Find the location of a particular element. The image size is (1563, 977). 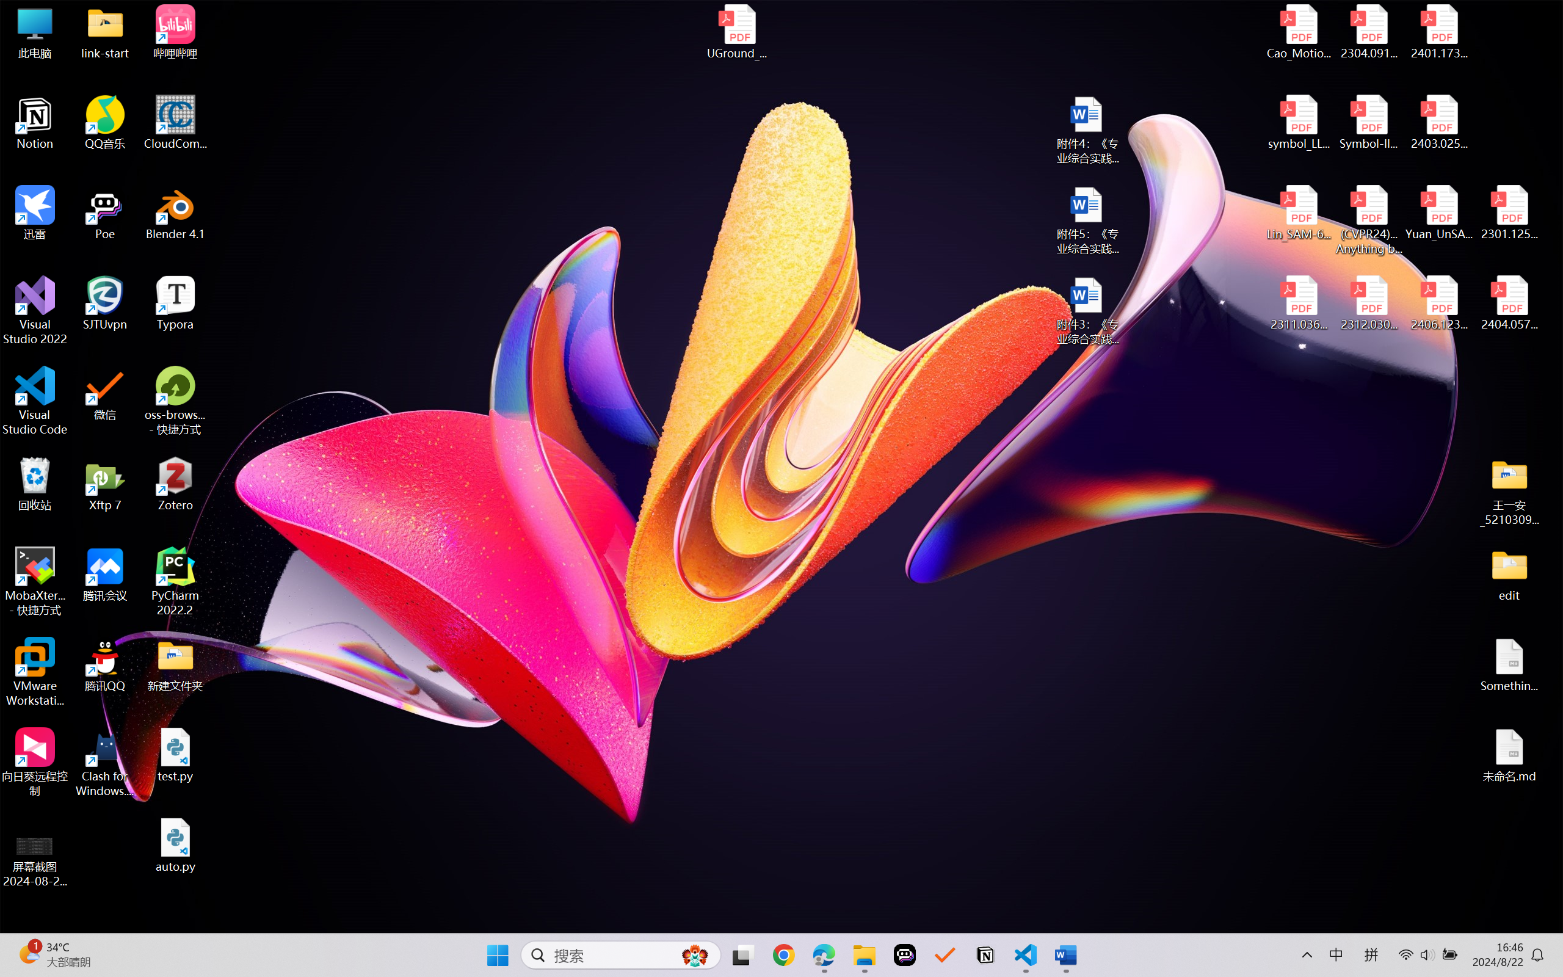

CloudCompare is located at coordinates (176, 123).